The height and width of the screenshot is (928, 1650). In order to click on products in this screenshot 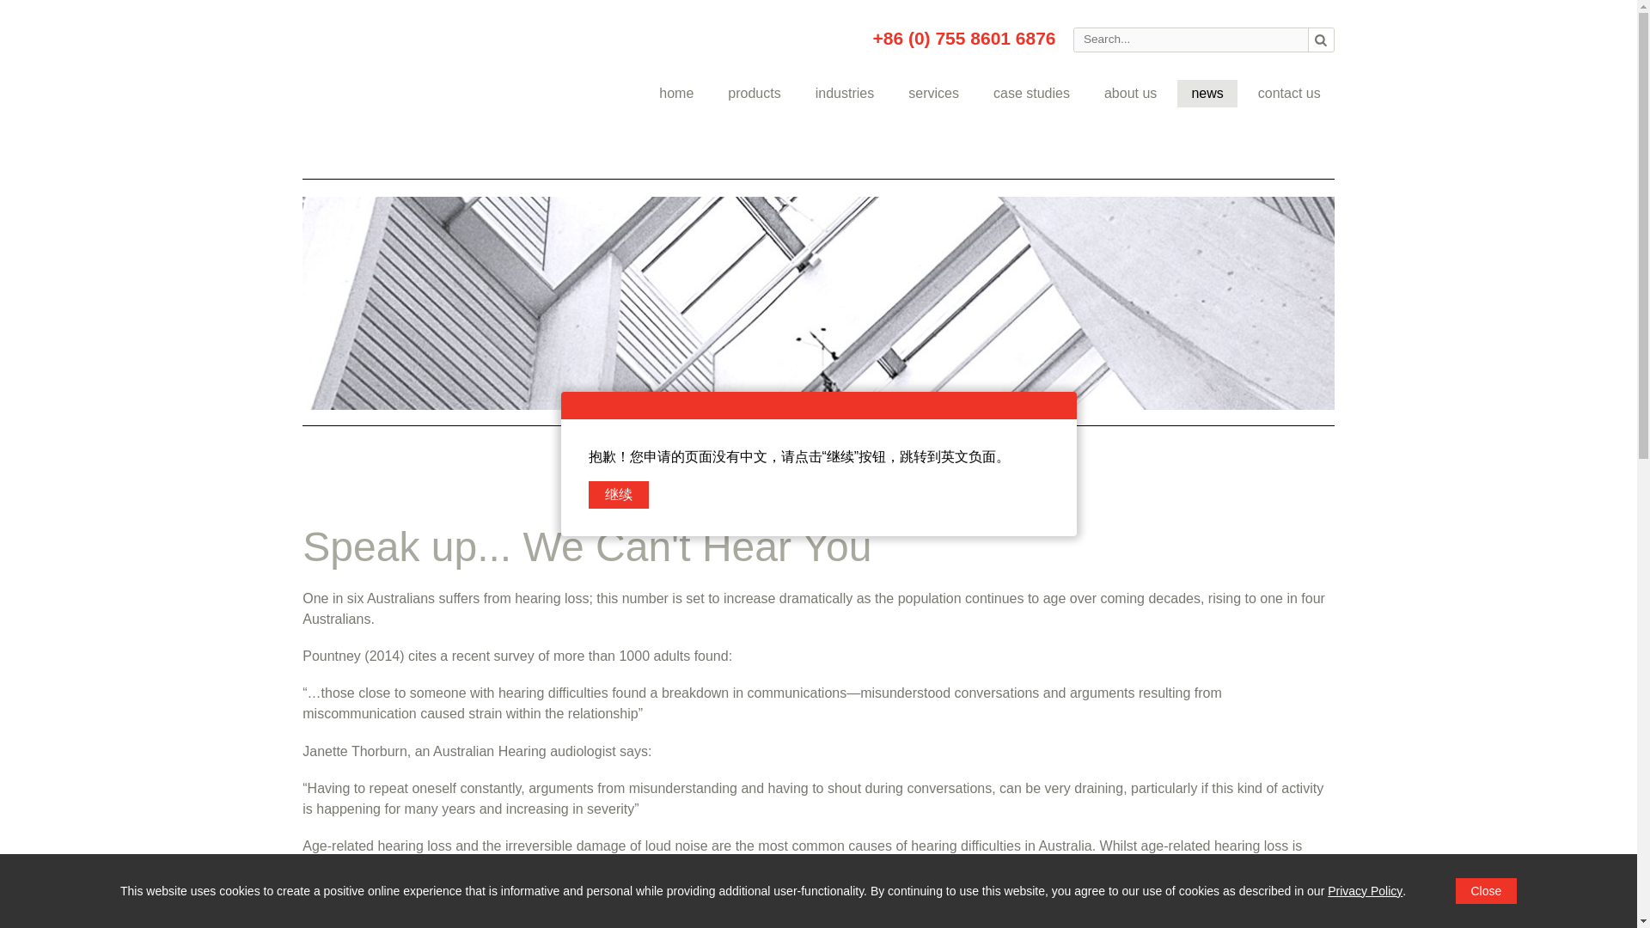, I will do `click(754, 93)`.